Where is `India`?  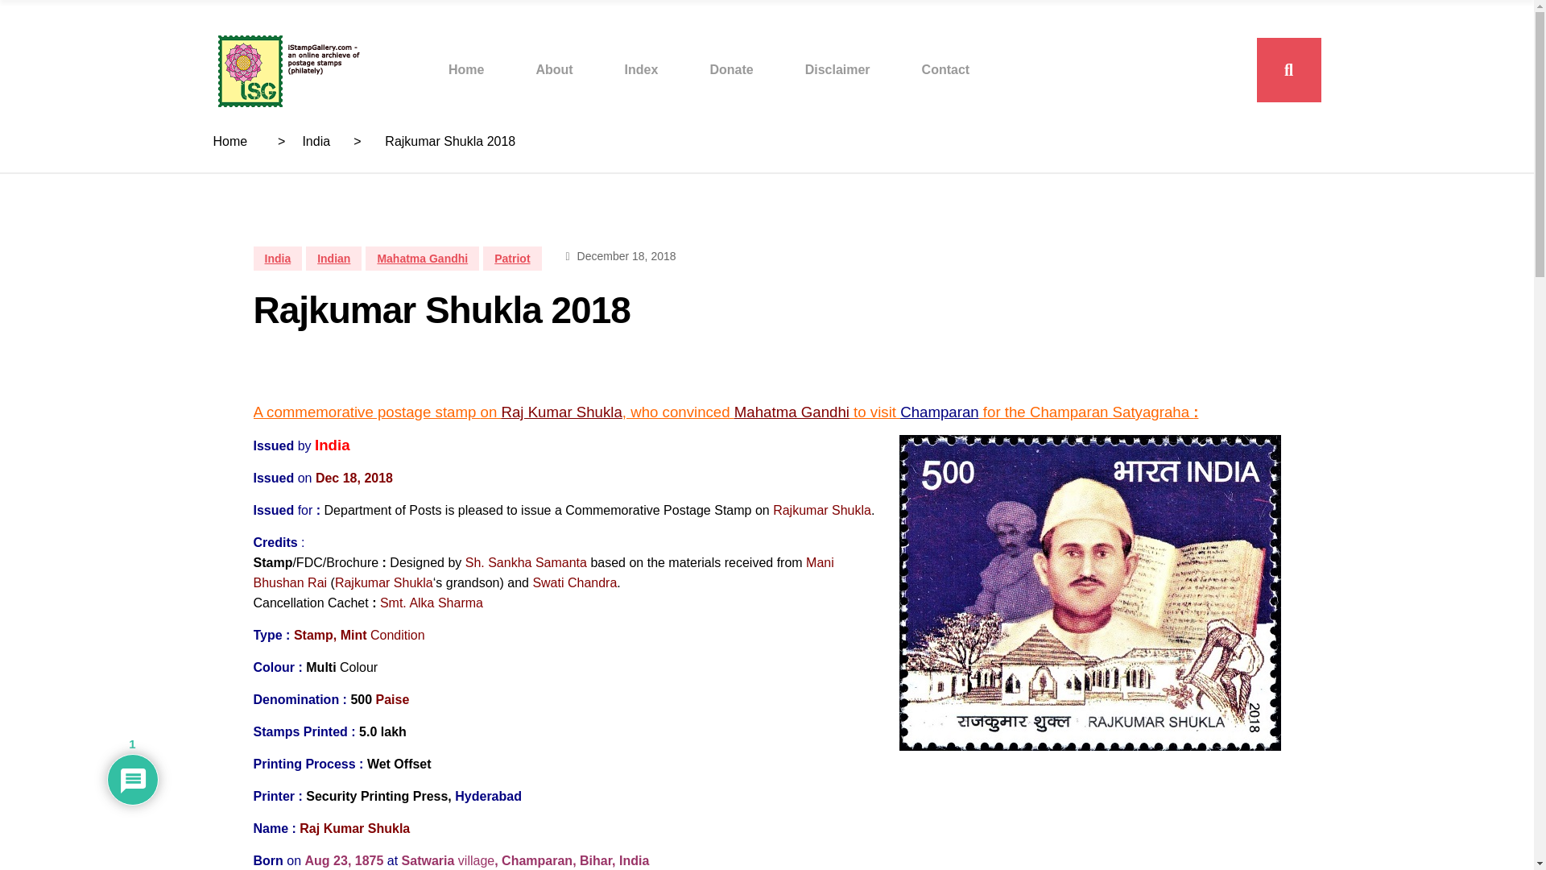
India is located at coordinates (277, 258).